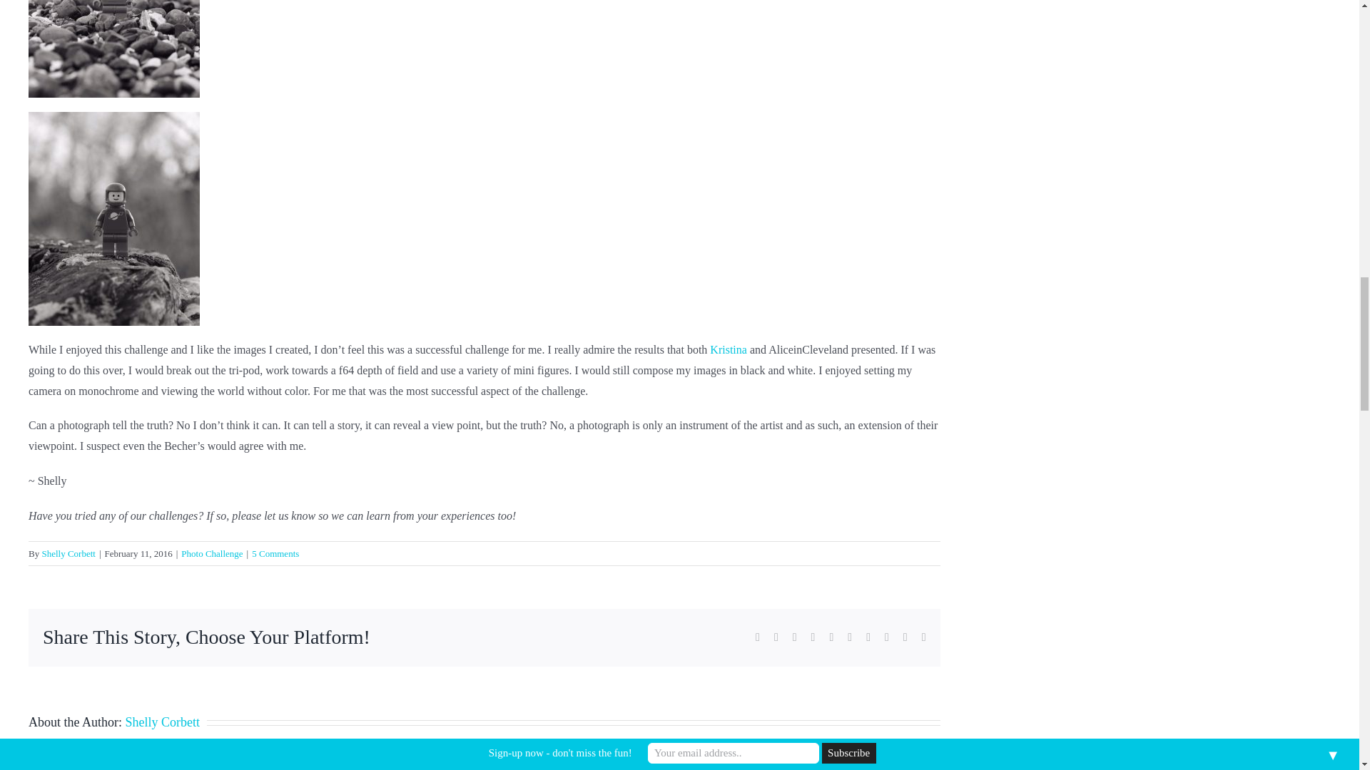  Describe the element at coordinates (67, 553) in the screenshot. I see `Posts by Shelly Corbett` at that location.